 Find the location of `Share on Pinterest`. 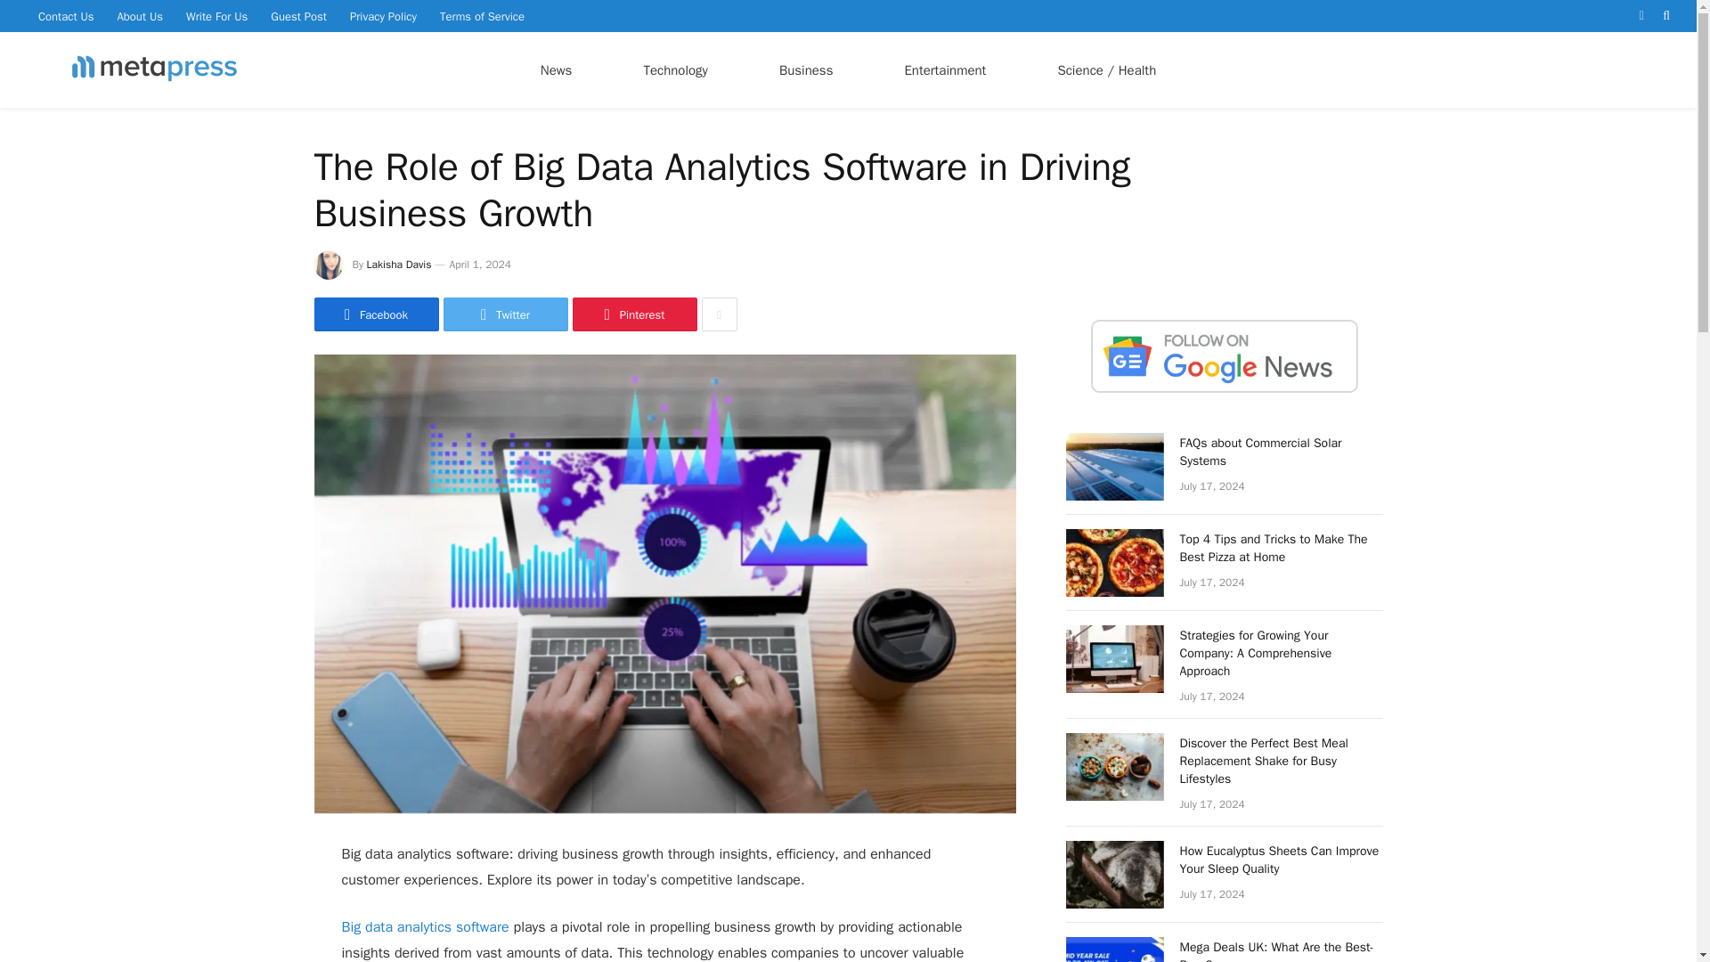

Share on Pinterest is located at coordinates (633, 314).